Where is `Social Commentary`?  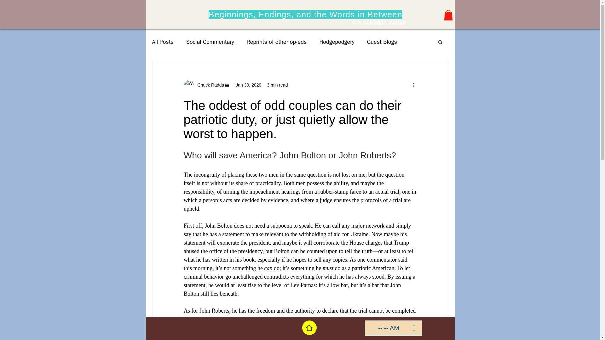
Social Commentary is located at coordinates (210, 42).